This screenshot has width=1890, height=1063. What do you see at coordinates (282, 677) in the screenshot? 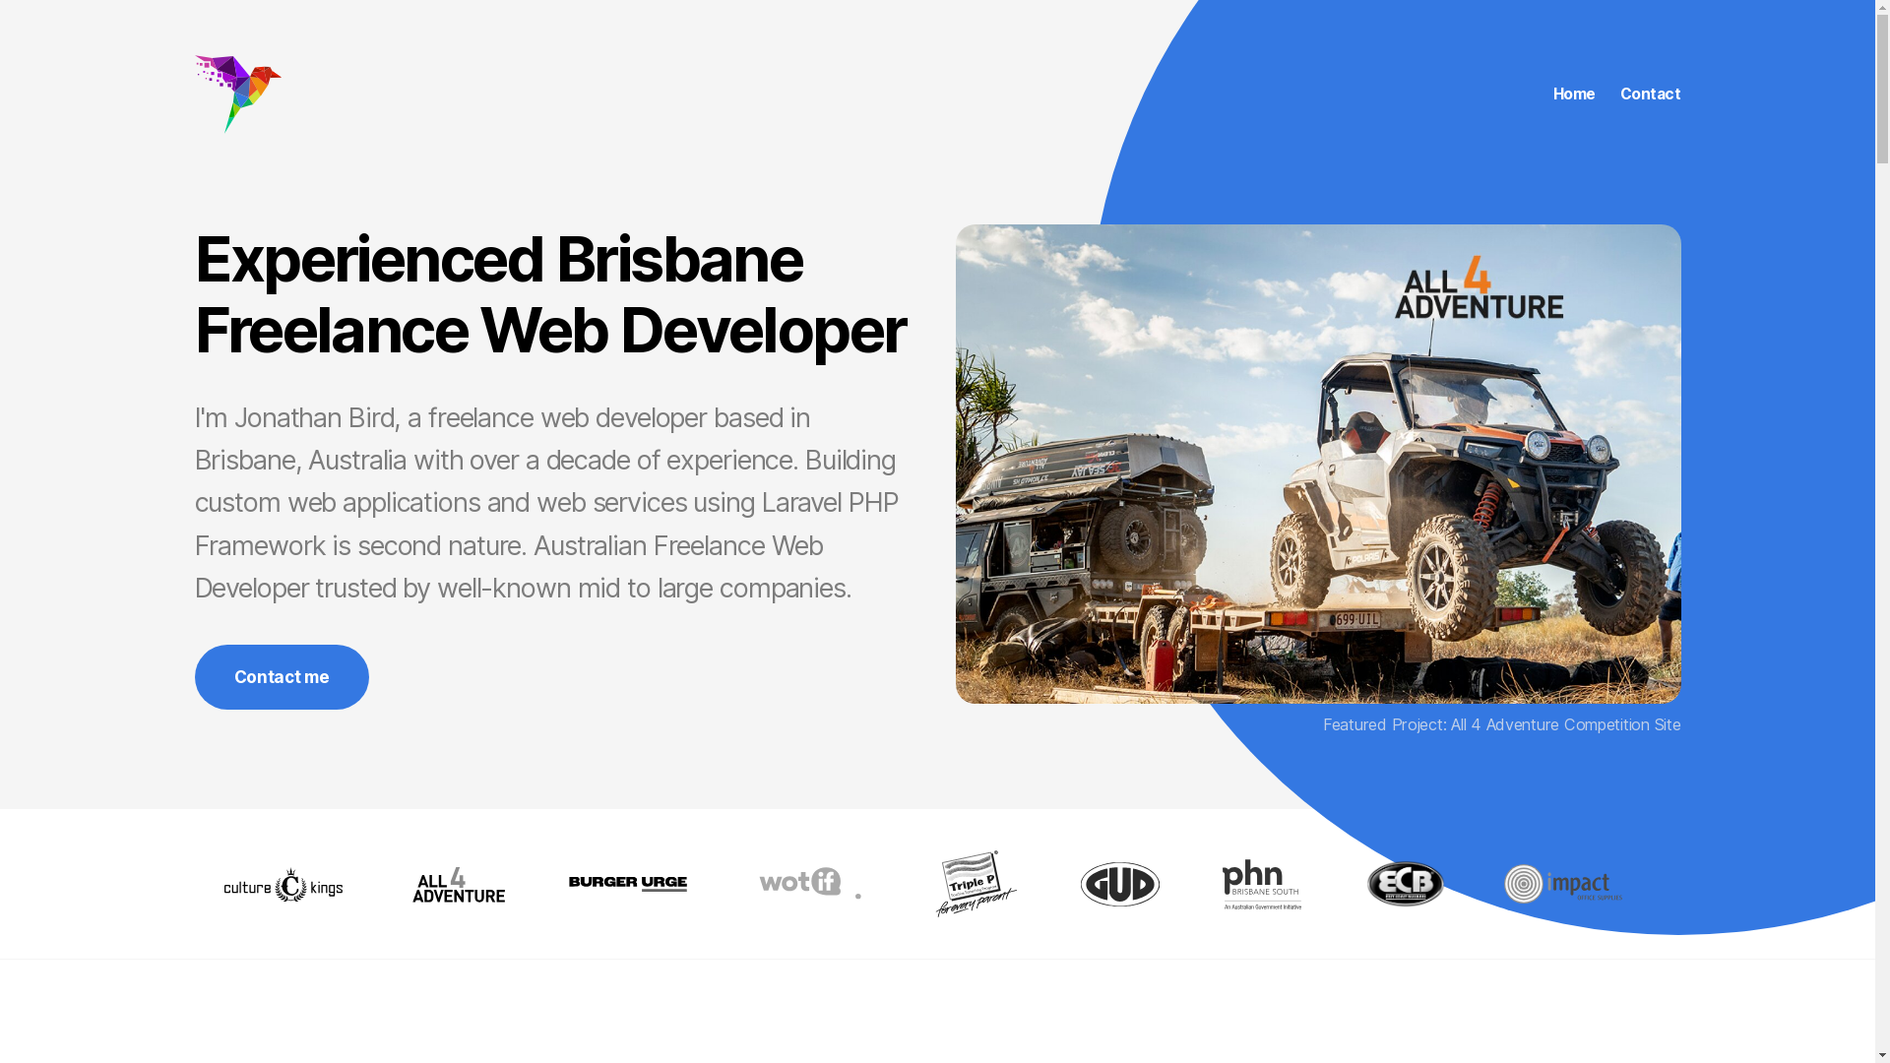
I see `Contact me` at bounding box center [282, 677].